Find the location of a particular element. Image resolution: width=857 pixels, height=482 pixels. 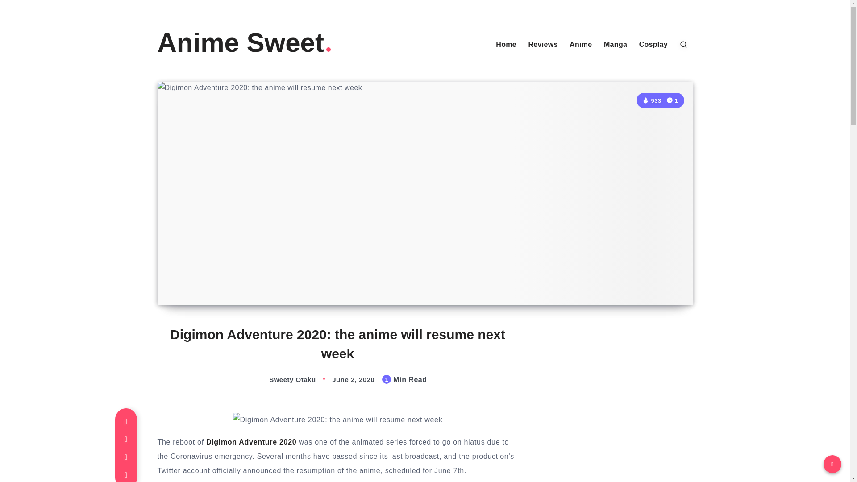

933 Views is located at coordinates (651, 101).